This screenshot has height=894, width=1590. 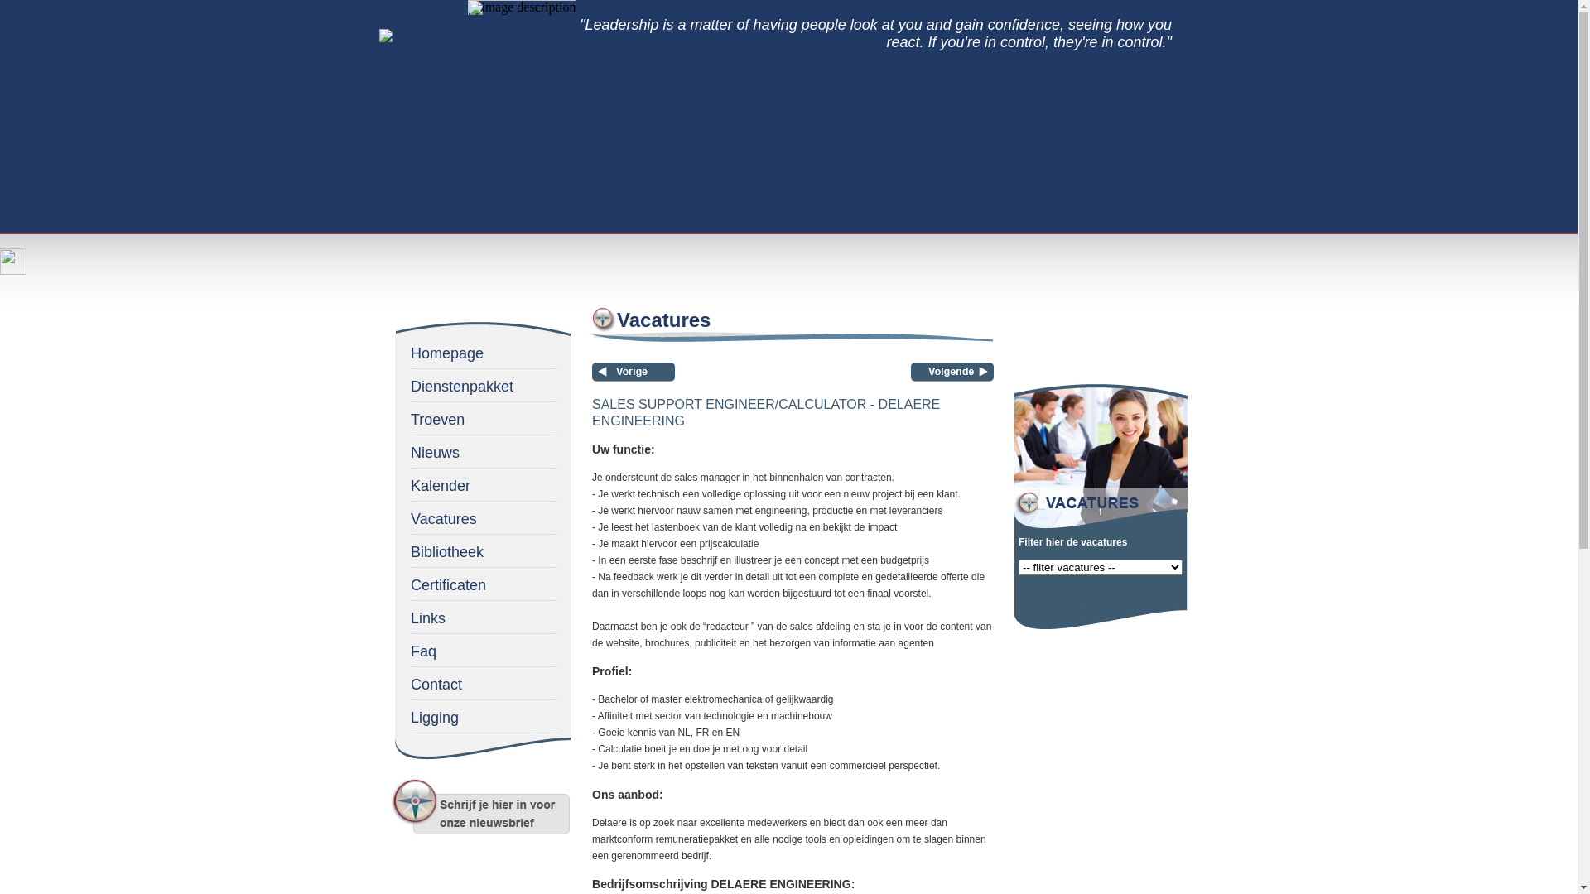 I want to click on Certificaten, so click(x=483, y=581).